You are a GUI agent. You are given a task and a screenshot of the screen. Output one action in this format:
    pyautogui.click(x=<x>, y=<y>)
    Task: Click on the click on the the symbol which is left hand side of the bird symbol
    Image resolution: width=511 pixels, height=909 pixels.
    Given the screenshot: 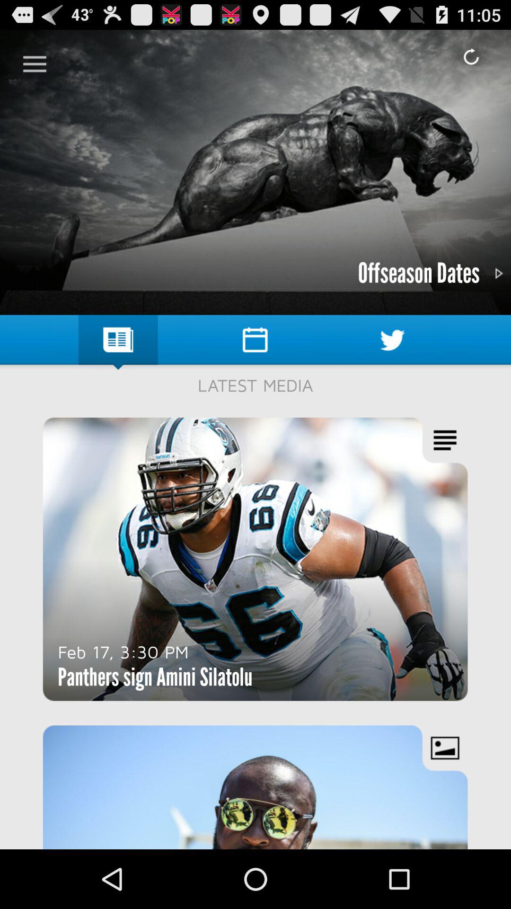 What is the action you would take?
    pyautogui.click(x=255, y=340)
    